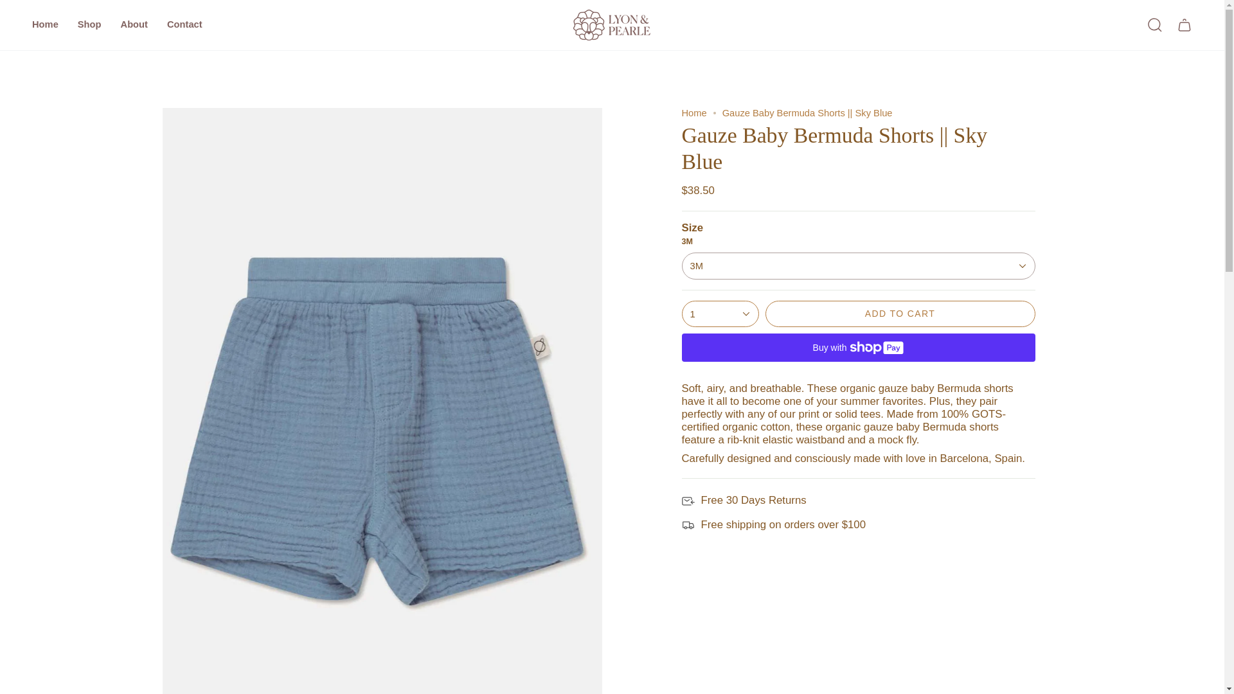 This screenshot has width=1234, height=694. I want to click on Cart, so click(1185, 24).